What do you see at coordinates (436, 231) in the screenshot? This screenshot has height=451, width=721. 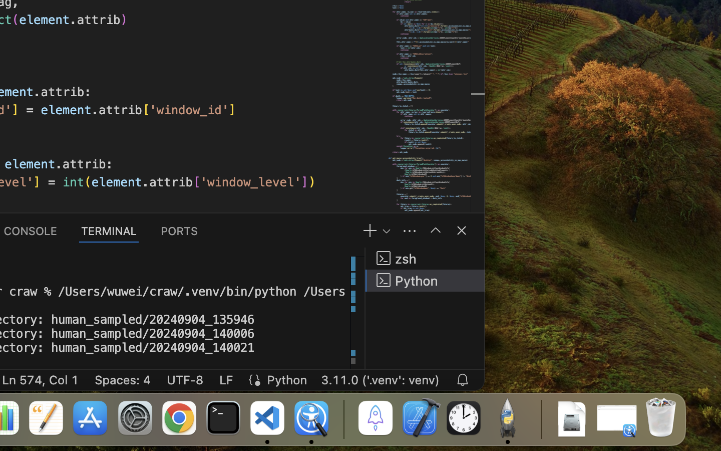 I see `` at bounding box center [436, 231].